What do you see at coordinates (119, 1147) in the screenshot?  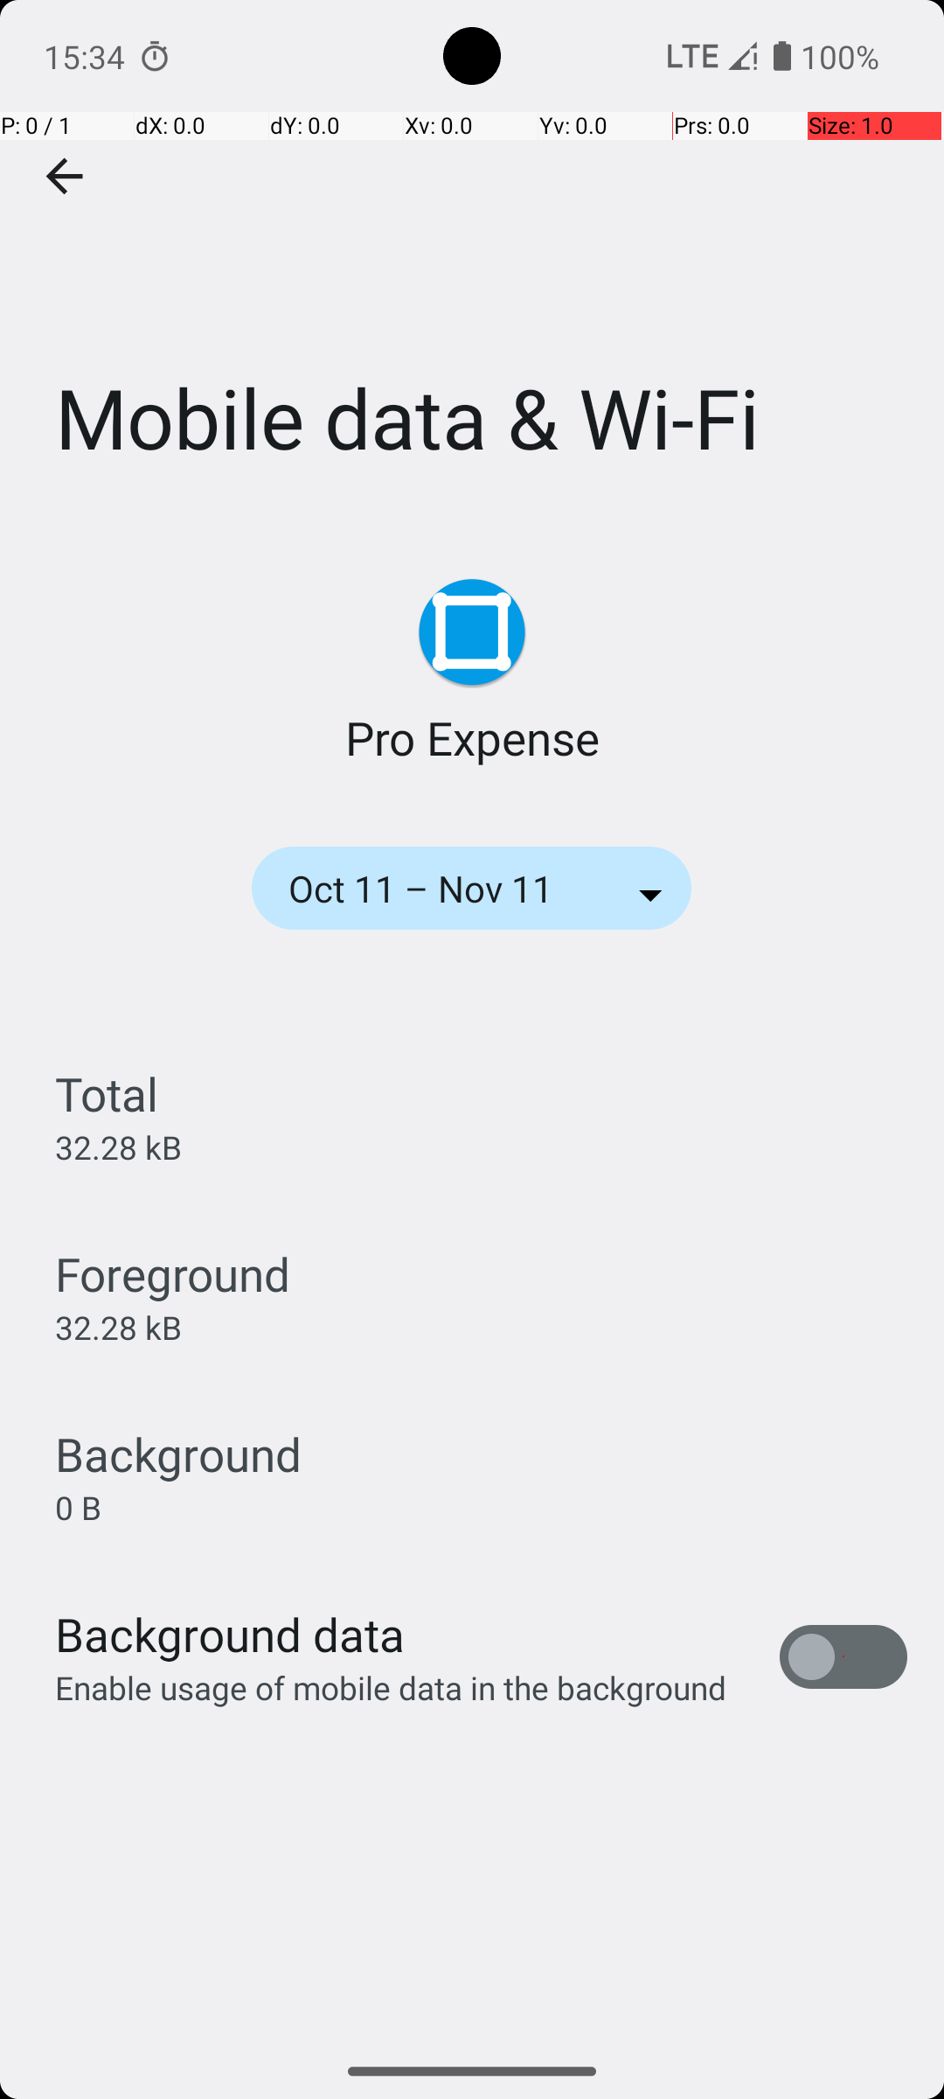 I see `32.28 kB` at bounding box center [119, 1147].